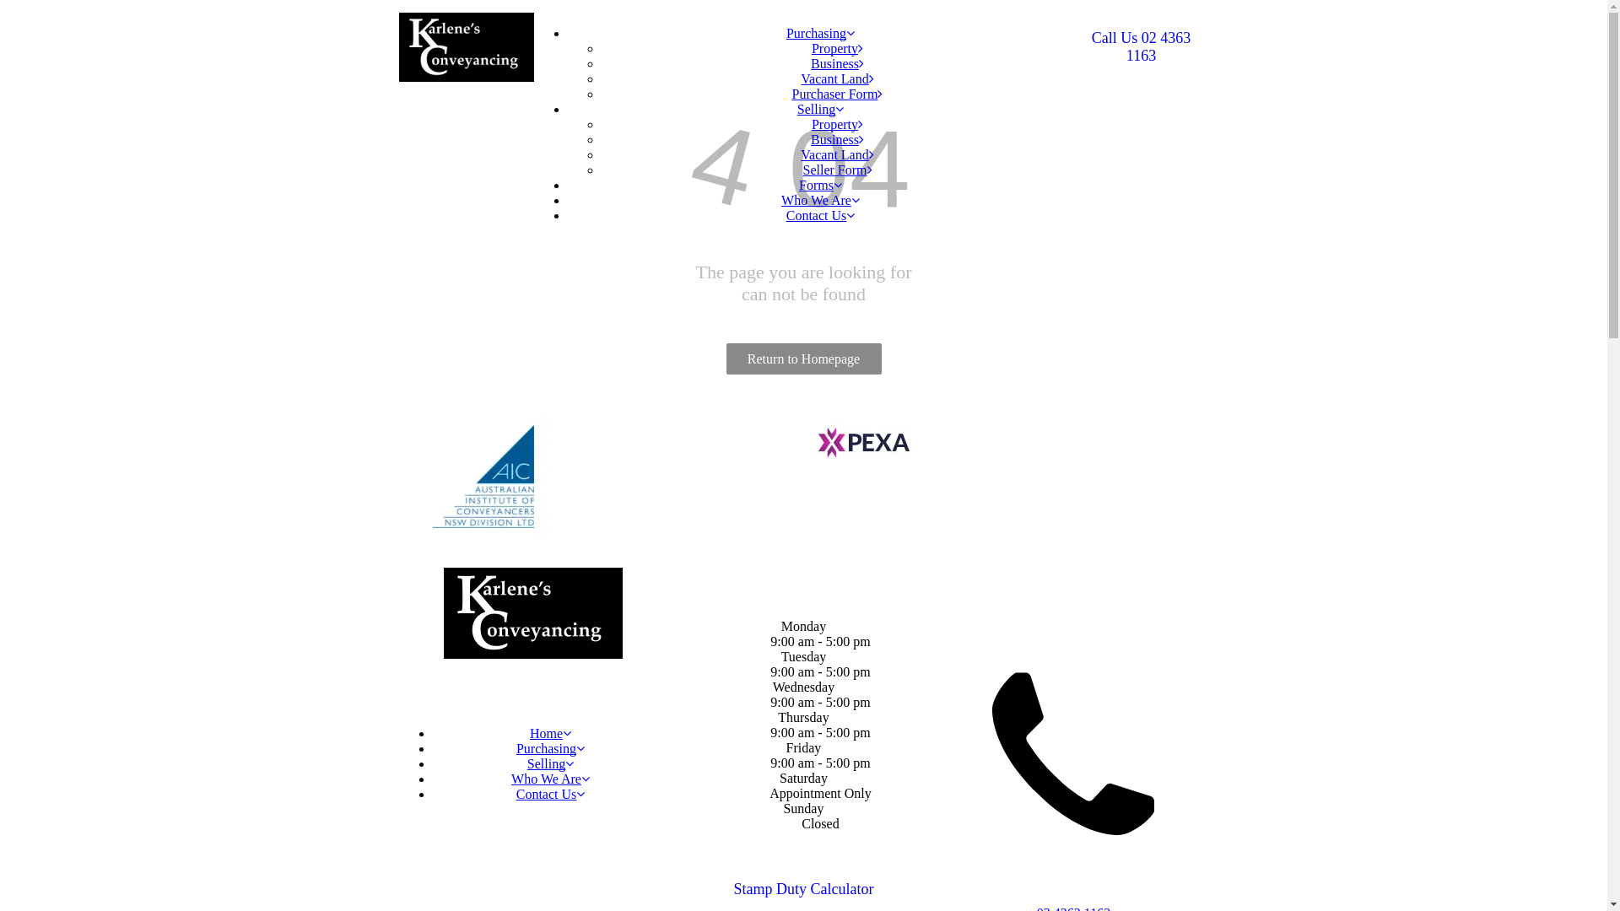 This screenshot has width=1620, height=911. Describe the element at coordinates (862, 444) in the screenshot. I see `PEXA` at that location.